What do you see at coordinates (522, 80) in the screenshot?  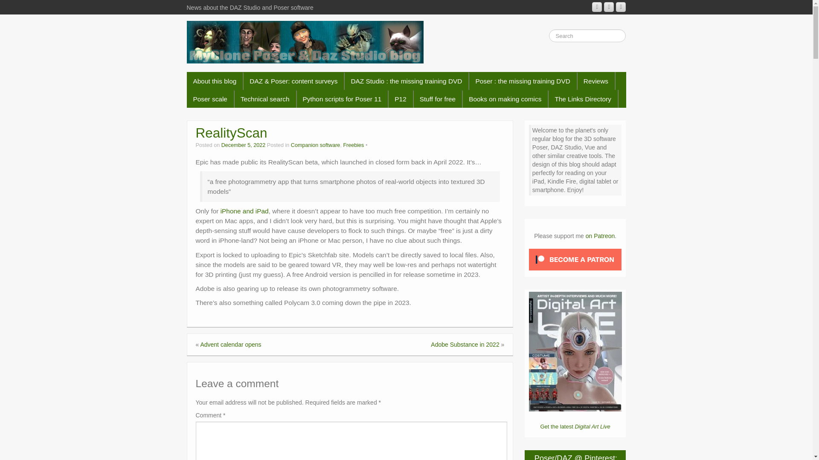 I see `Poser : the missing training DVD` at bounding box center [522, 80].